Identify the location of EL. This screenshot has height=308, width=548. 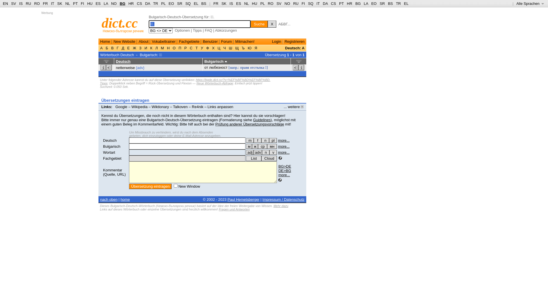
(406, 3).